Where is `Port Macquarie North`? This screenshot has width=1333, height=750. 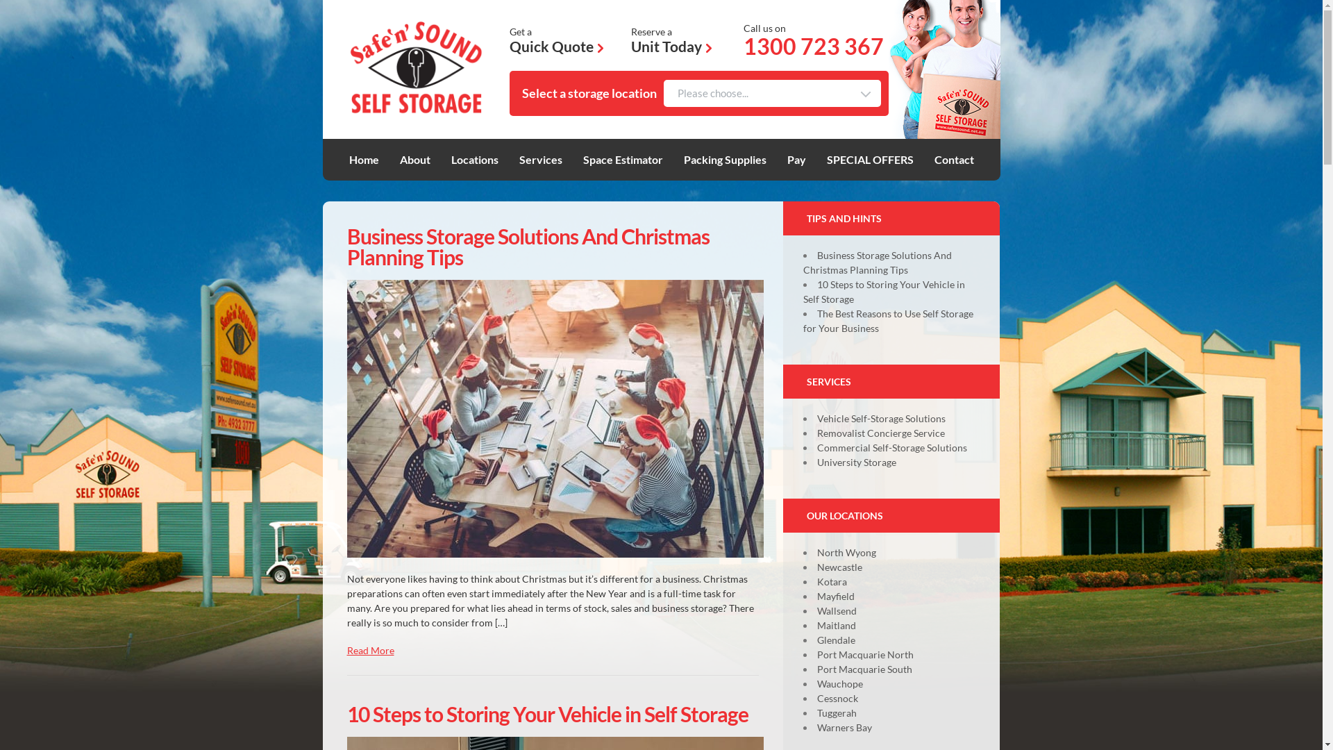
Port Macquarie North is located at coordinates (865, 654).